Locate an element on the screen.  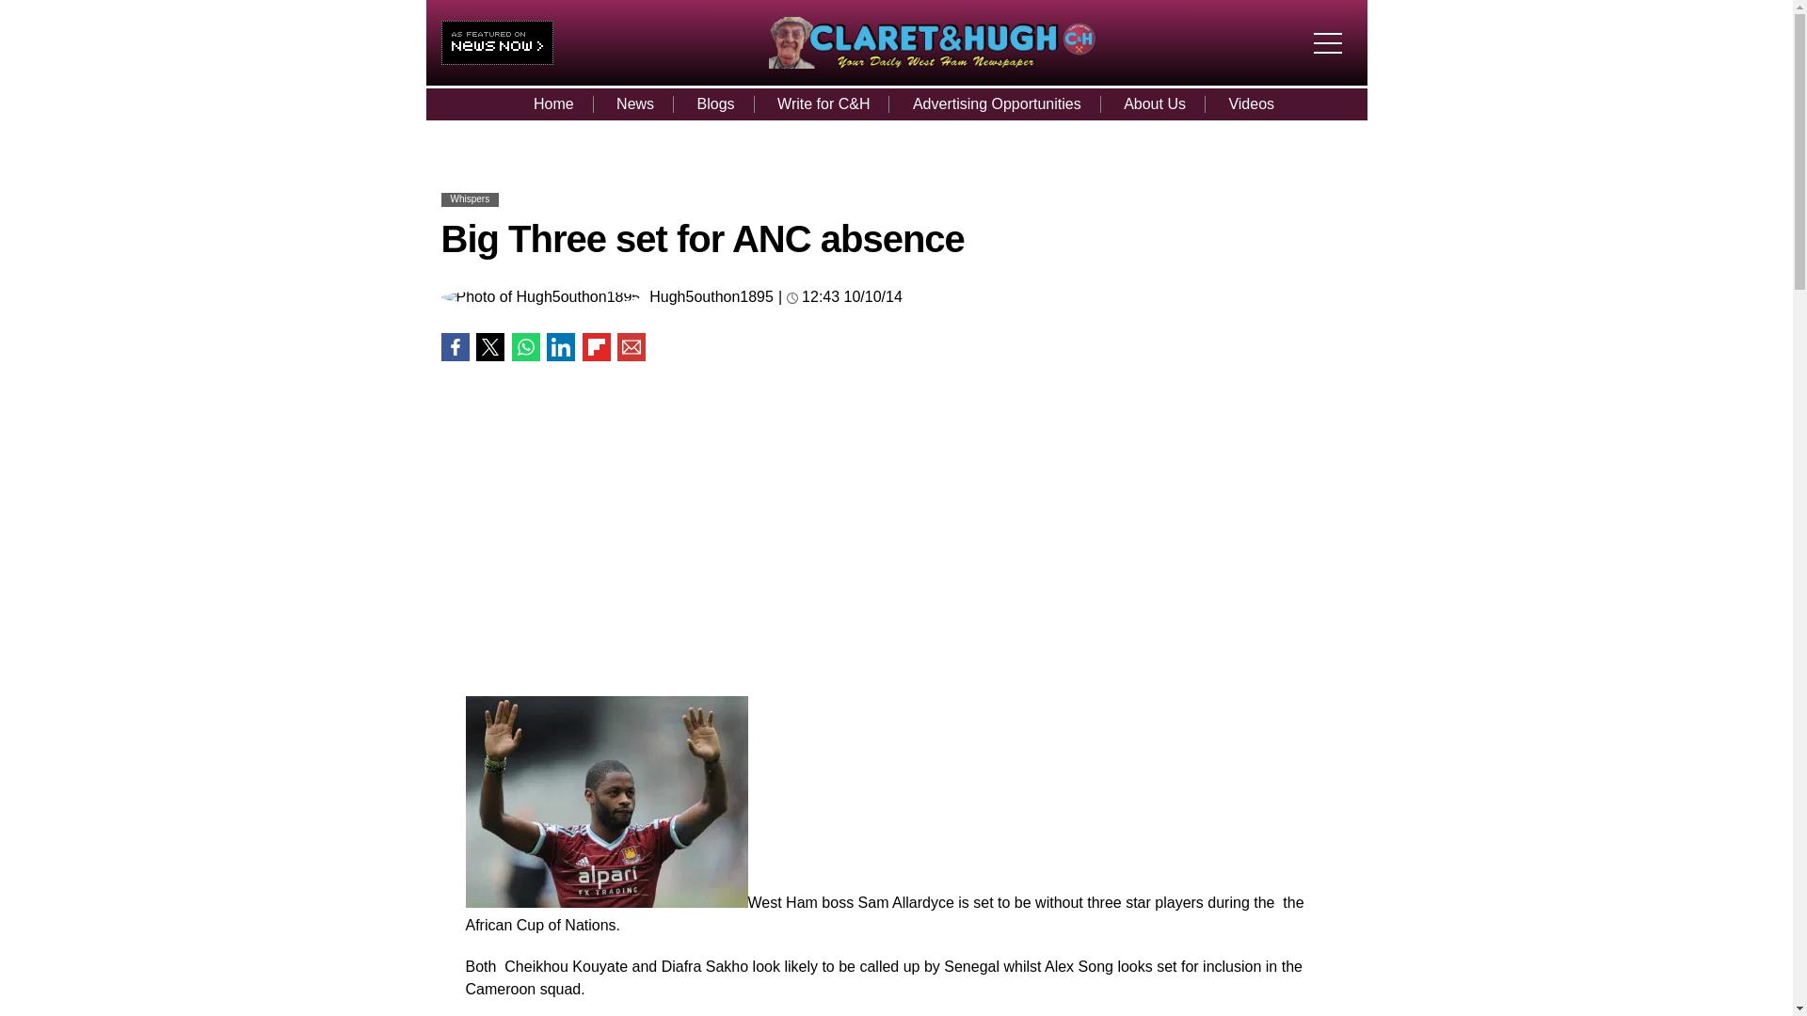
Videos is located at coordinates (1251, 103).